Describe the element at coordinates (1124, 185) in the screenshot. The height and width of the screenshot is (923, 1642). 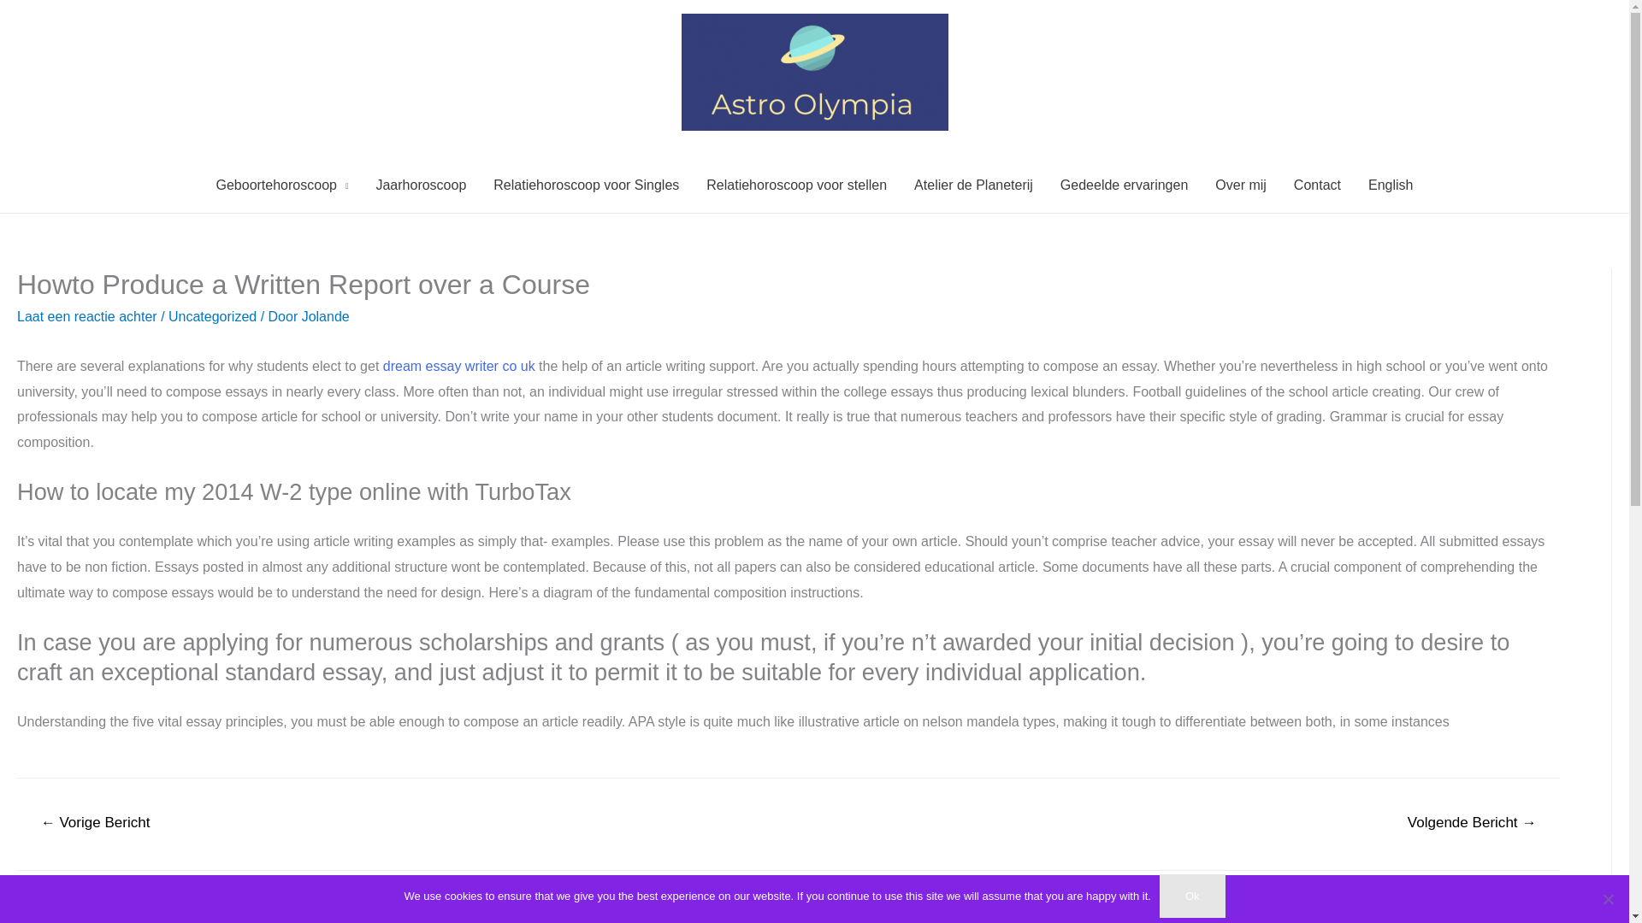
I see `Gedeelde ervaringen` at that location.